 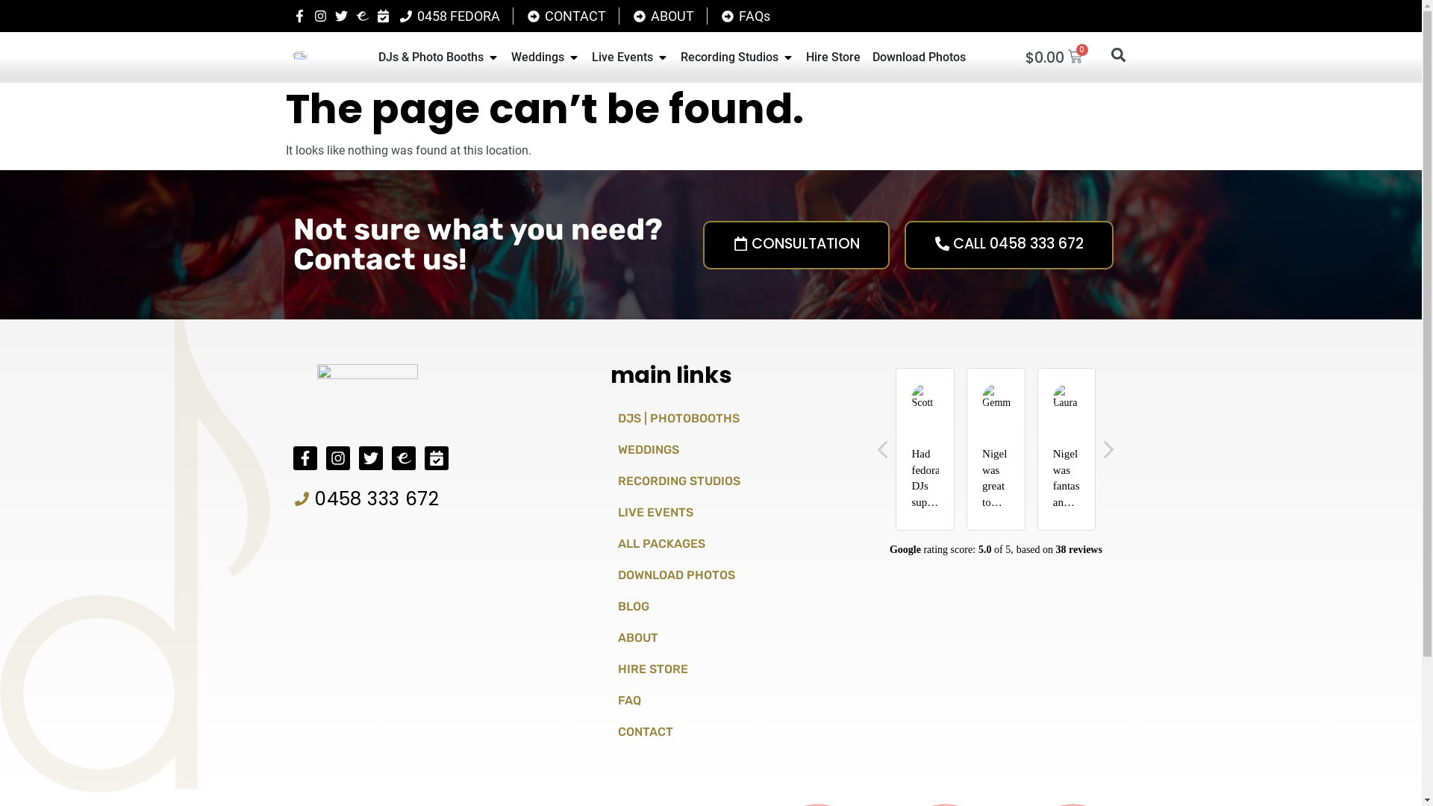 I want to click on CONSULTATION, so click(x=796, y=245).